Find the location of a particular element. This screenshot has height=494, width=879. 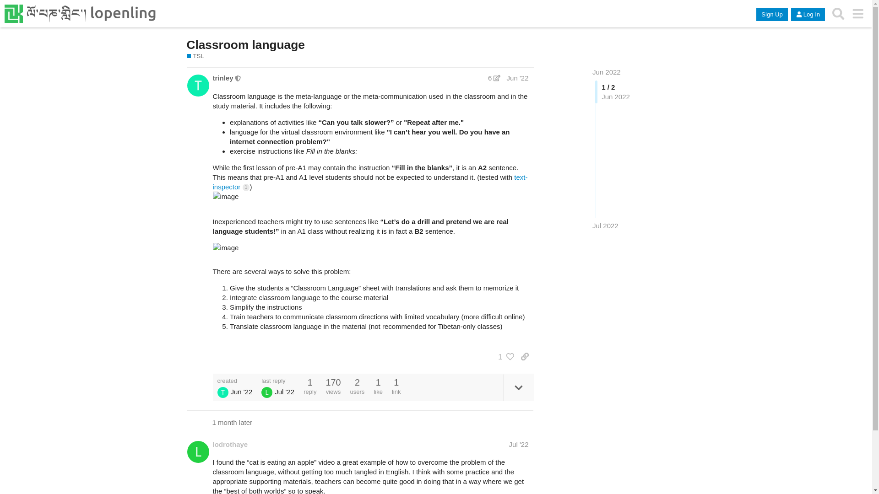

This user is a moderator is located at coordinates (238, 78).